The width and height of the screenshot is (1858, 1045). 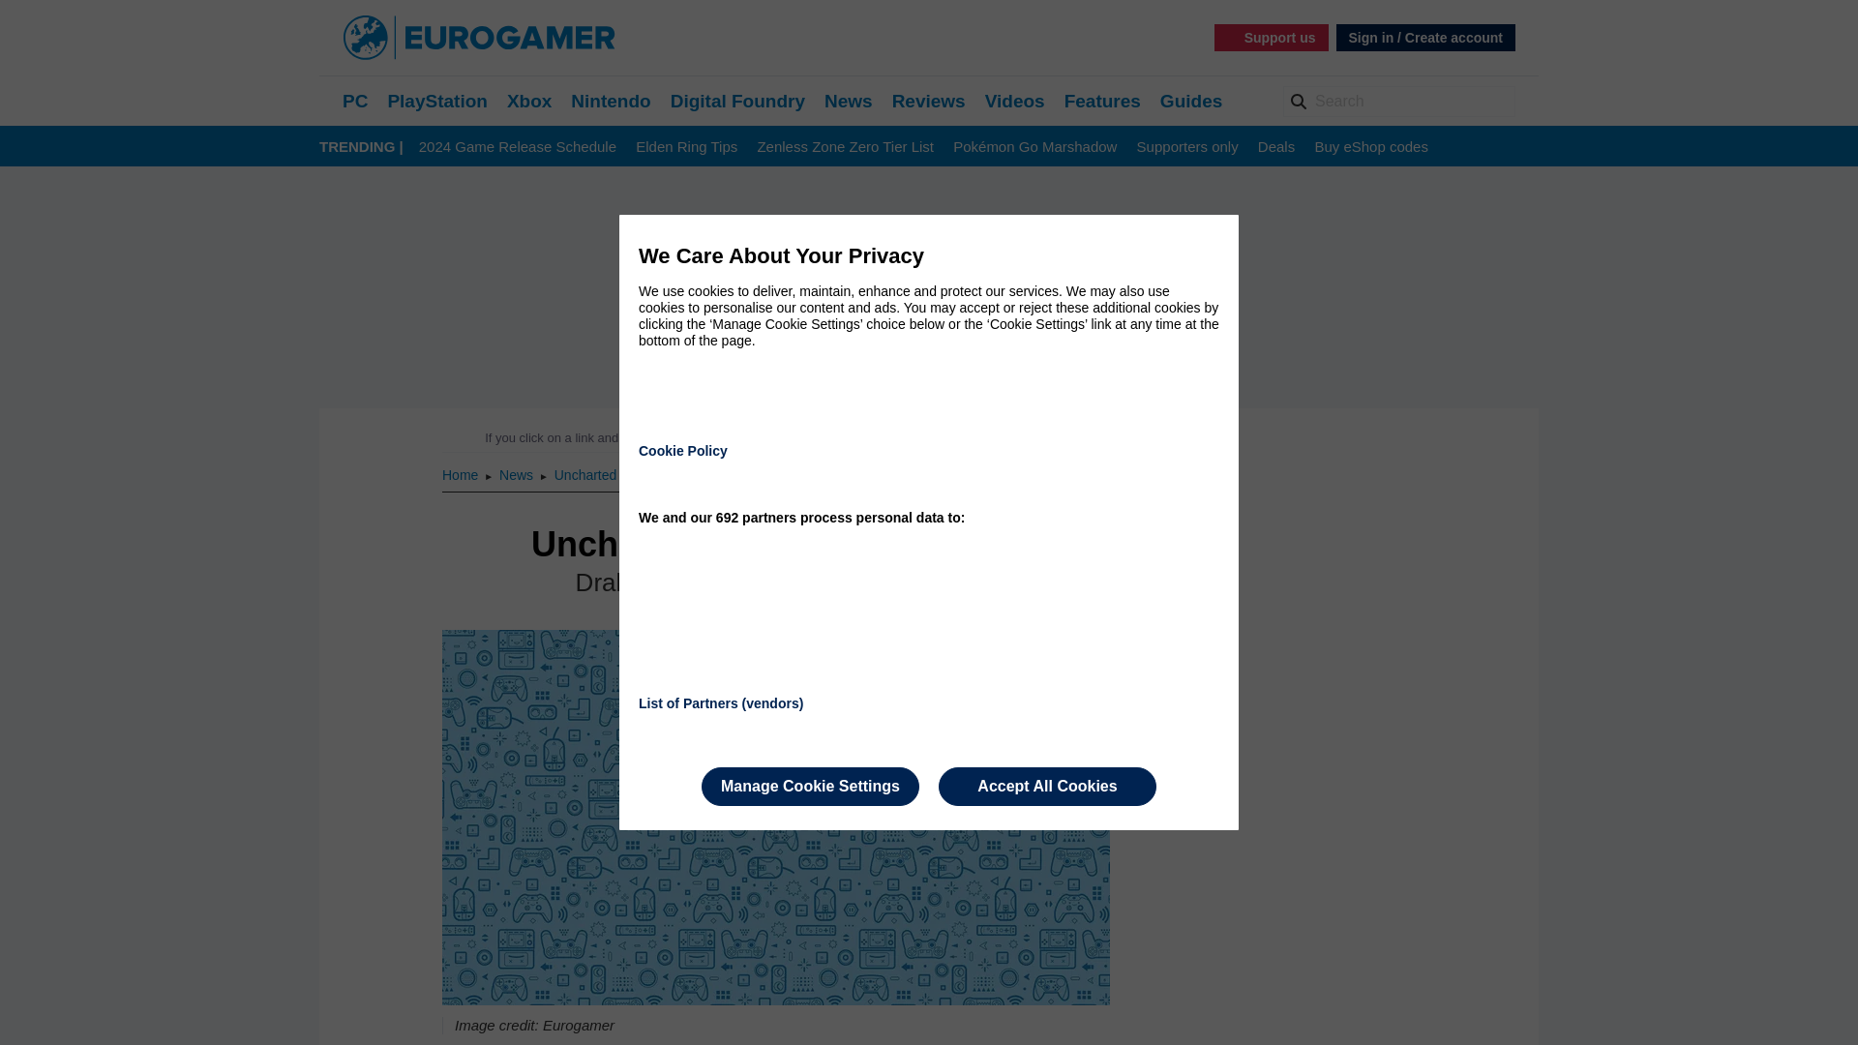 I want to click on PlayStation, so click(x=436, y=101).